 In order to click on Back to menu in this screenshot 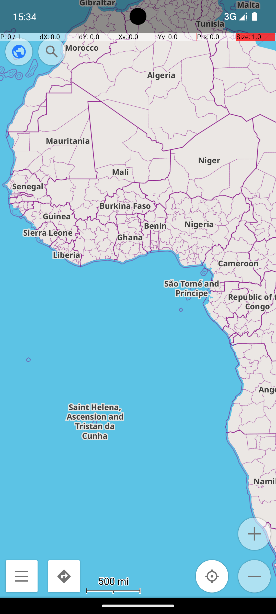, I will do `click(21, 576)`.